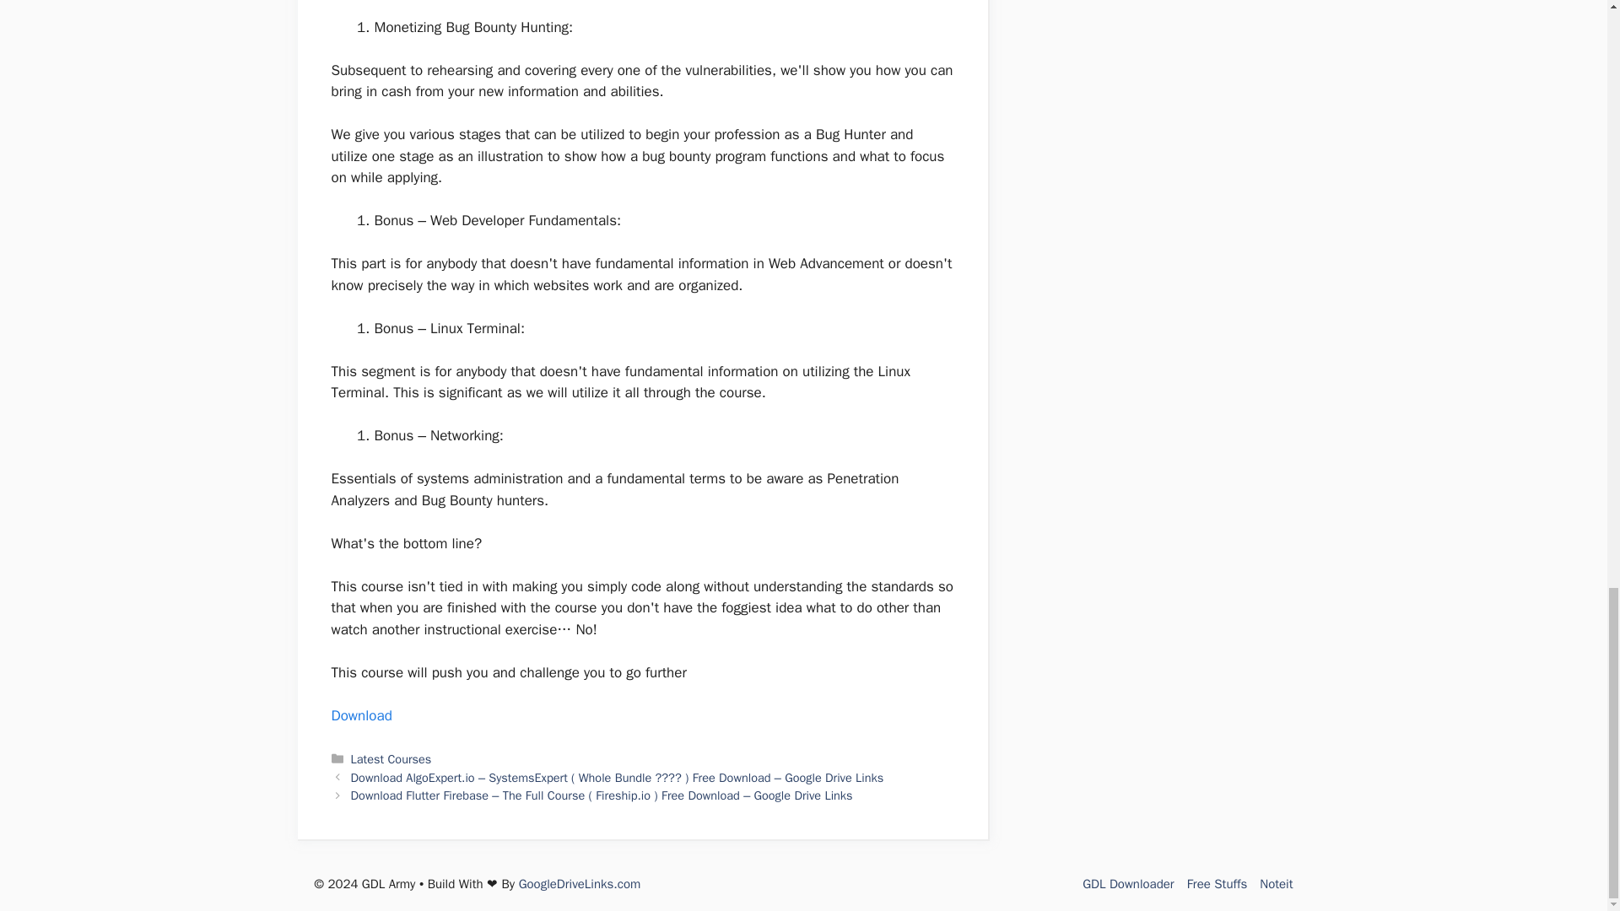 This screenshot has width=1620, height=911. I want to click on Noteit, so click(1276, 884).